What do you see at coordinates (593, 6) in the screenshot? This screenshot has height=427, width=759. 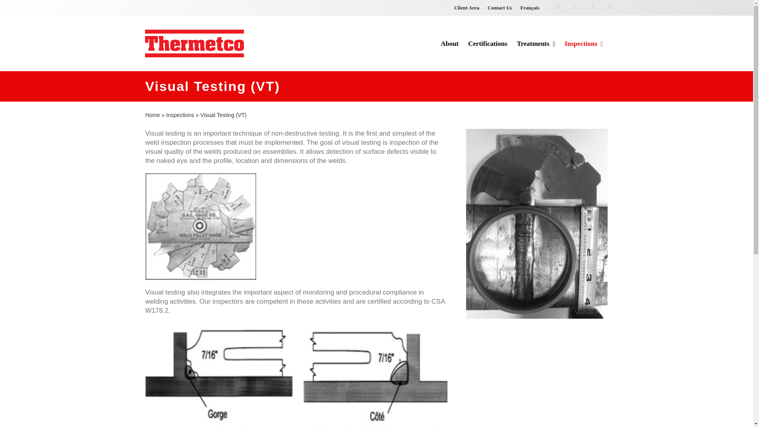 I see `LinkedIn` at bounding box center [593, 6].